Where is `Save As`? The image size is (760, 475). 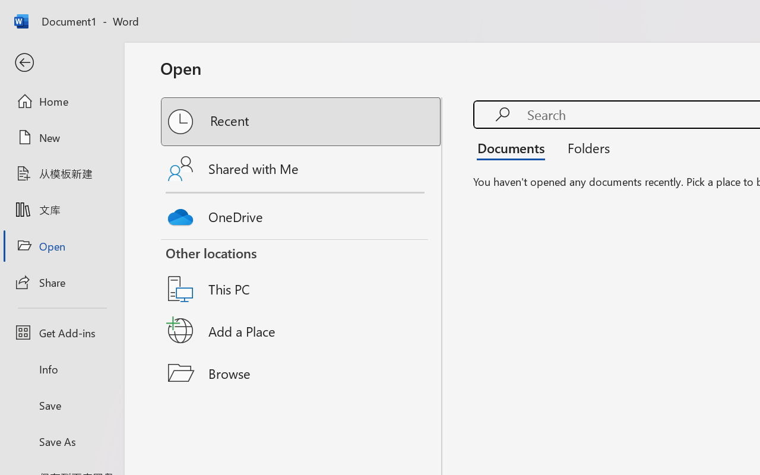 Save As is located at coordinates (62, 441).